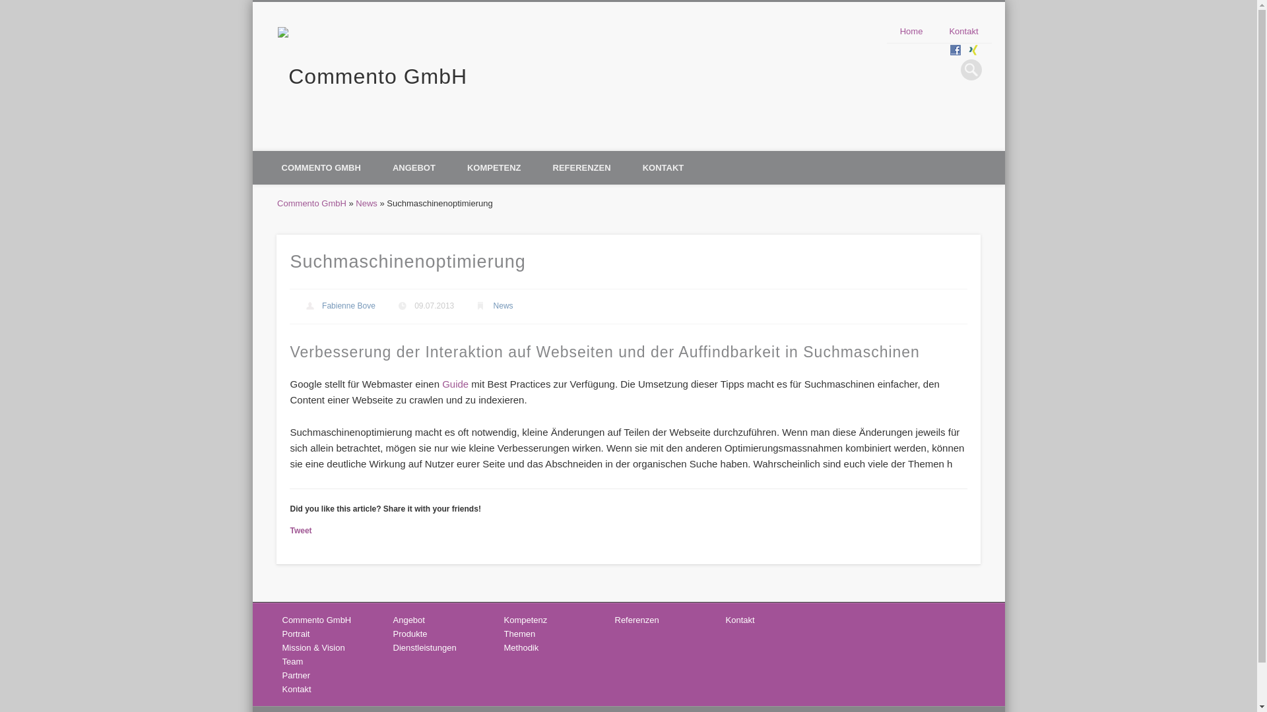  What do you see at coordinates (637, 620) in the screenshot?
I see `Referenzen` at bounding box center [637, 620].